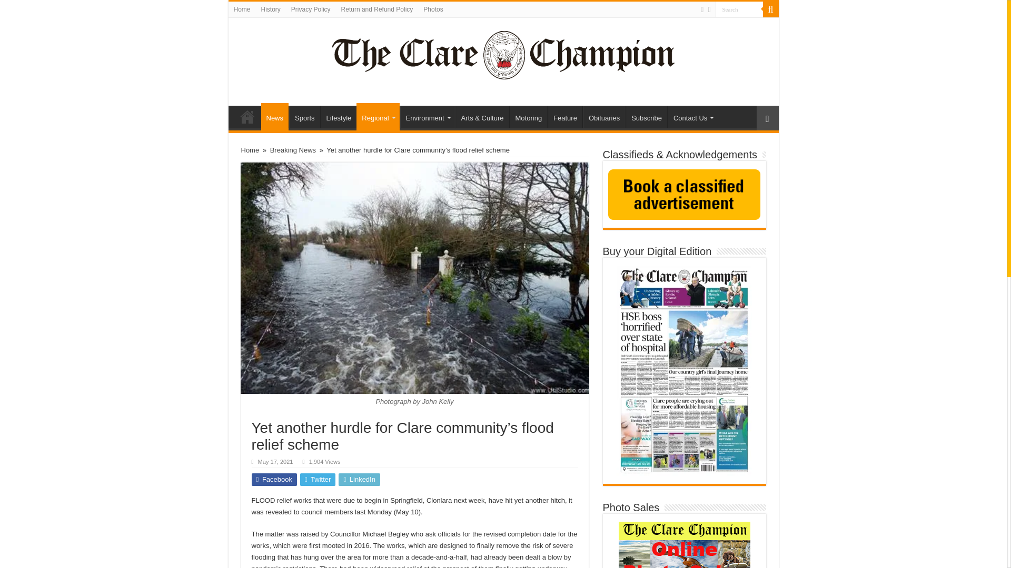 The width and height of the screenshot is (1011, 568). Describe the element at coordinates (738, 9) in the screenshot. I see `Search` at that location.